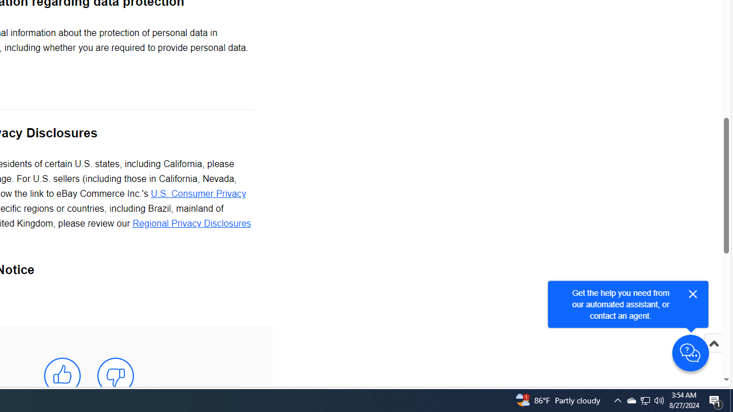 This screenshot has width=733, height=412. I want to click on mark this article helpful, so click(62, 375).